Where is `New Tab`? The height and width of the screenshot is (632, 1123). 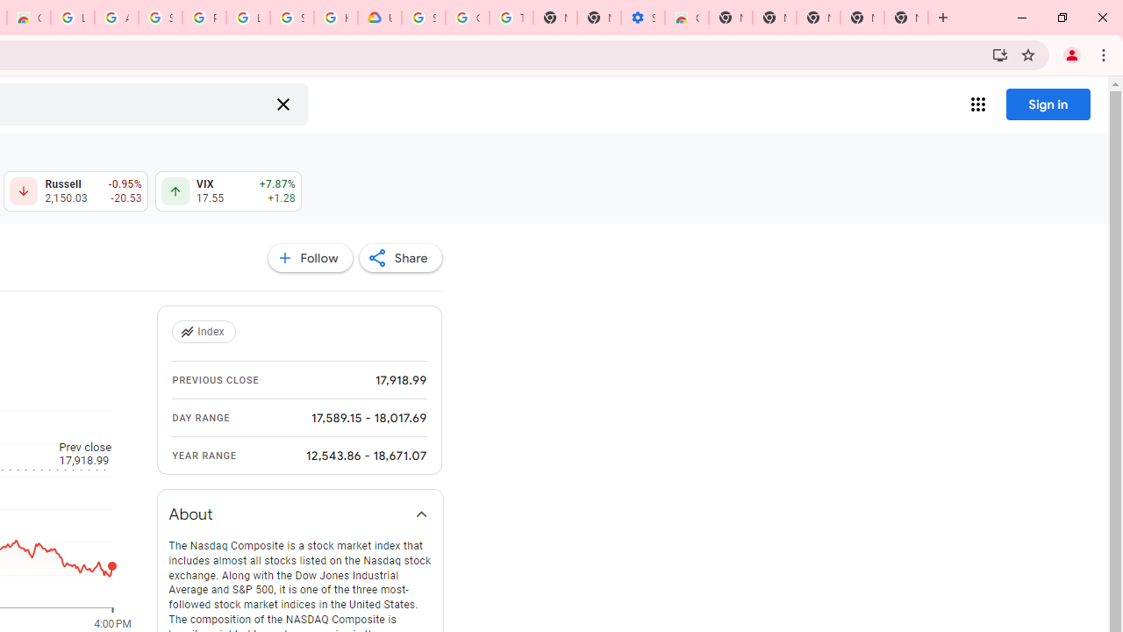
New Tab is located at coordinates (730, 18).